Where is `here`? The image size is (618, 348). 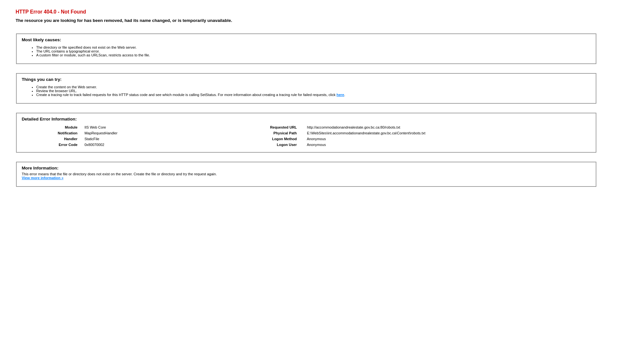
here is located at coordinates (341, 95).